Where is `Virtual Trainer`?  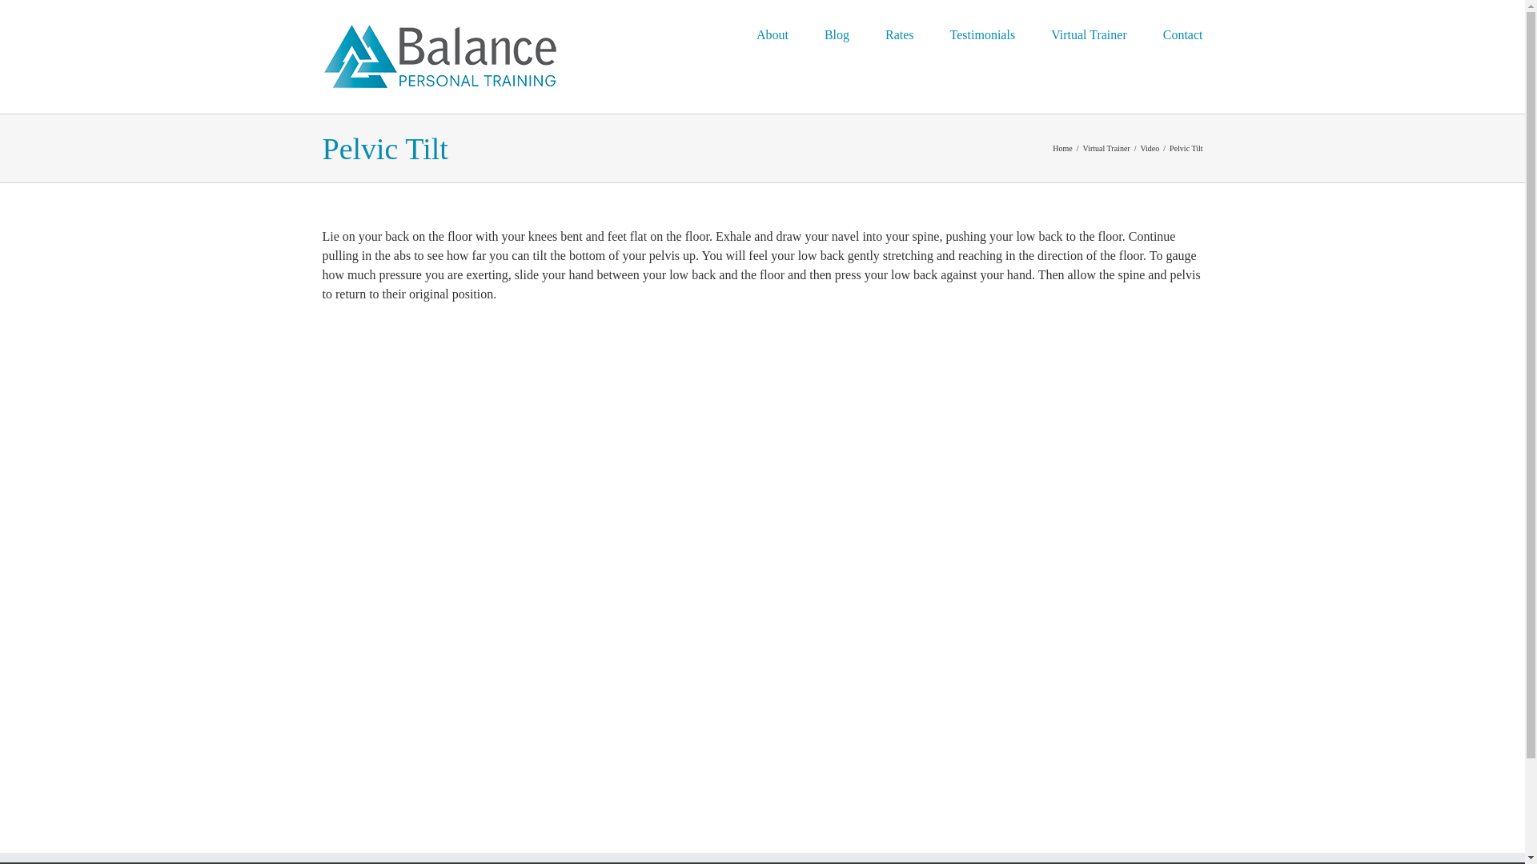
Virtual Trainer is located at coordinates (1089, 34).